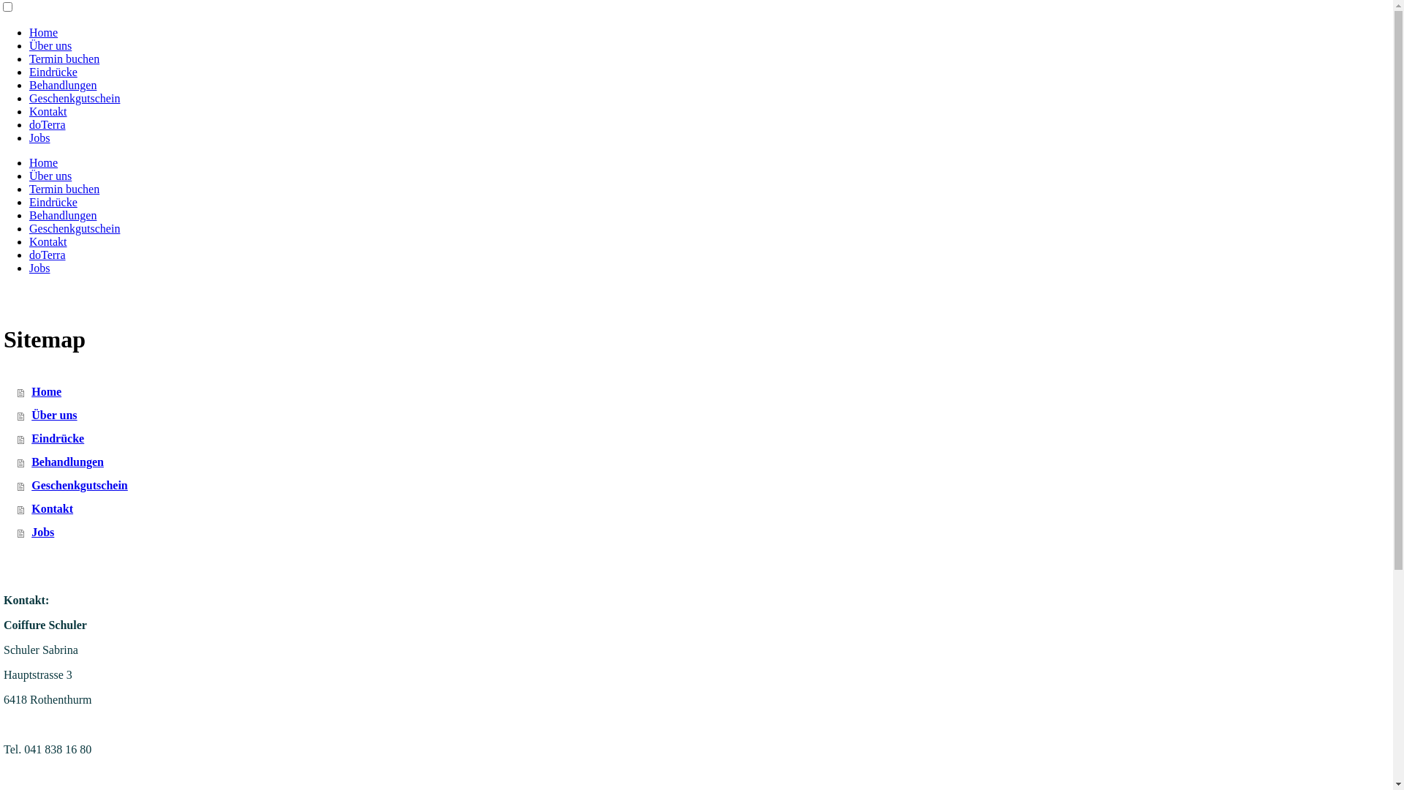  I want to click on Geschenkgutschein, so click(75, 228).